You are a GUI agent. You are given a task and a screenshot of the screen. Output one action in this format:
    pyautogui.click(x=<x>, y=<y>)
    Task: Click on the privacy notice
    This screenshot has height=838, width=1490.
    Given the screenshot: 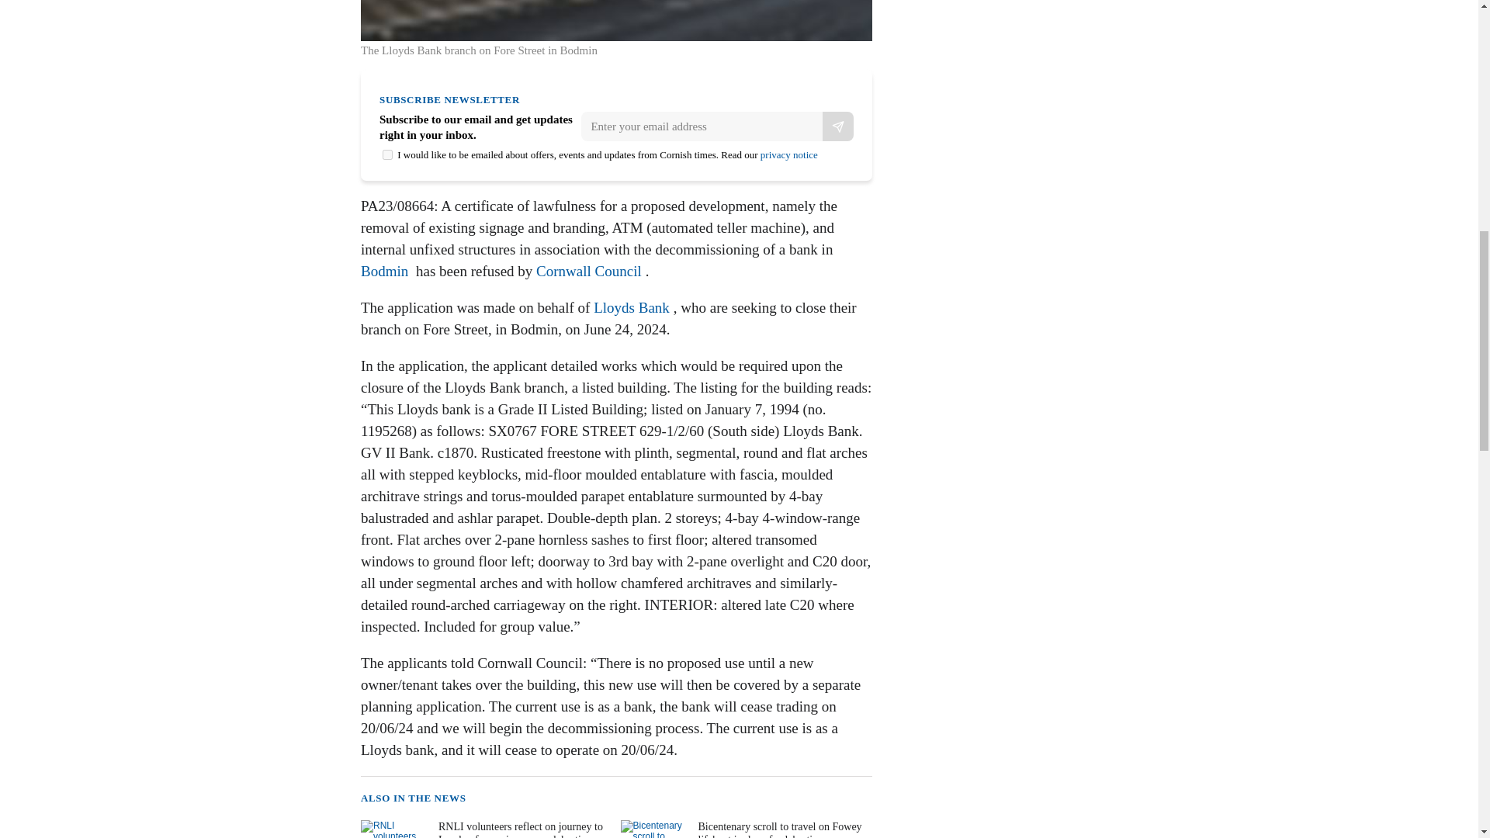 What is the action you would take?
    pyautogui.click(x=788, y=155)
    